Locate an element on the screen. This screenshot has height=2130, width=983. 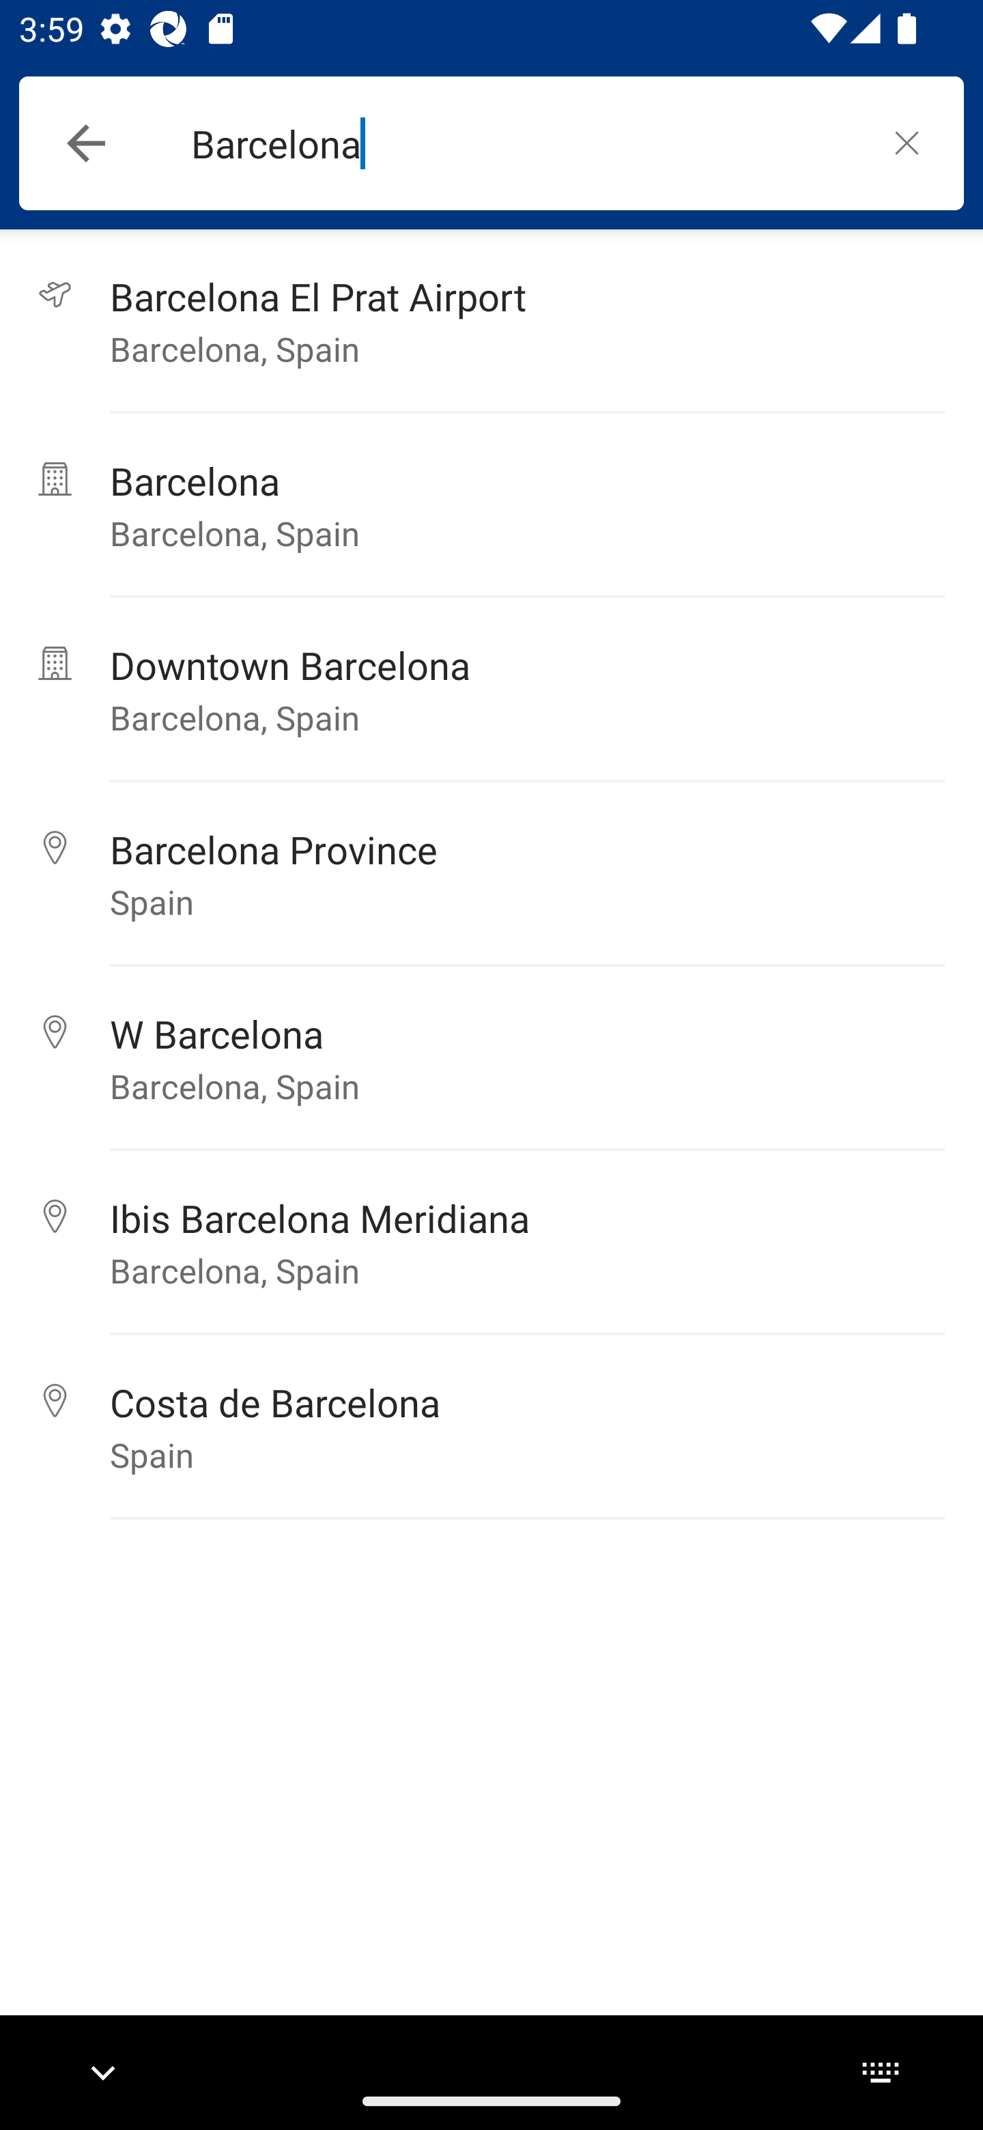
낍 Ibis Barcelona Meridiana Barcelona, Spain is located at coordinates (491, 1242).